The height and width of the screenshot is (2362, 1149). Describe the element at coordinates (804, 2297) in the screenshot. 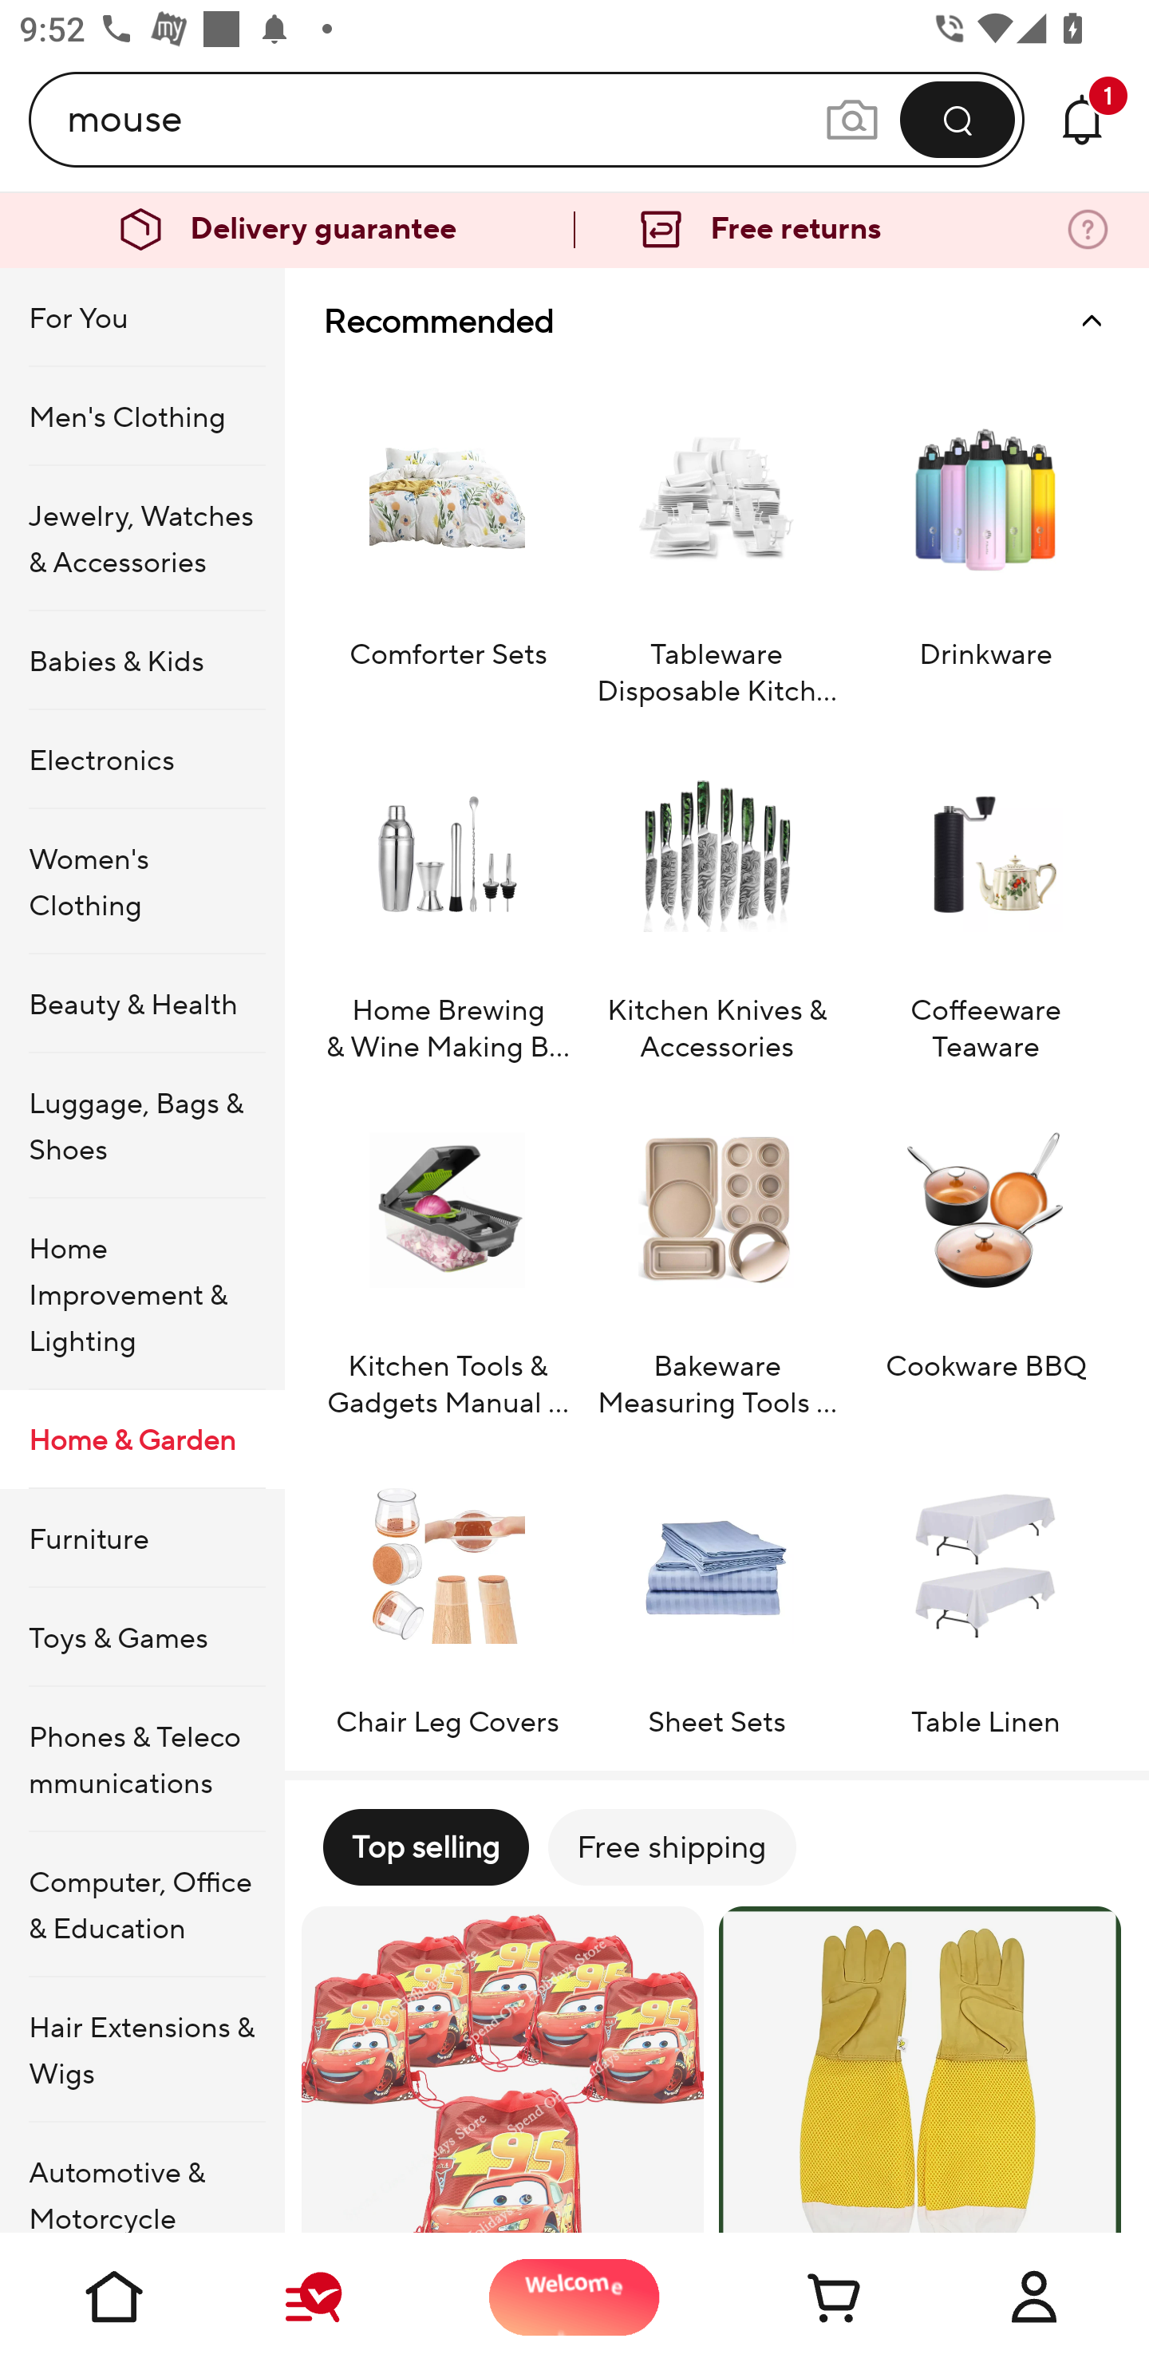

I see `Cart` at that location.